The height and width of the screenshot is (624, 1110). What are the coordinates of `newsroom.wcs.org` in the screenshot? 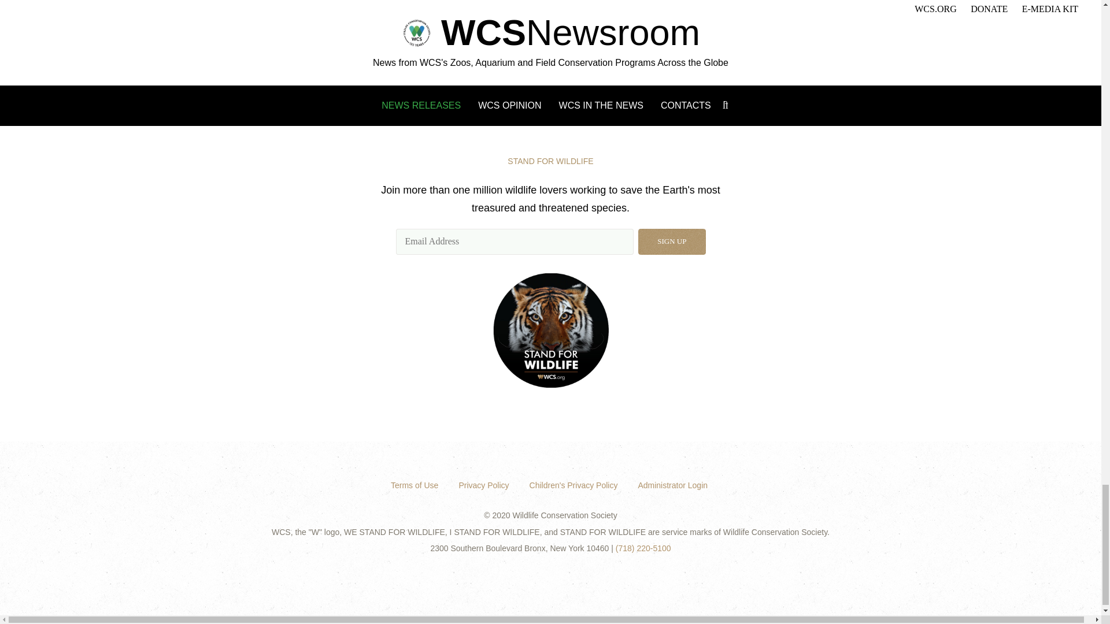 It's located at (502, 14).